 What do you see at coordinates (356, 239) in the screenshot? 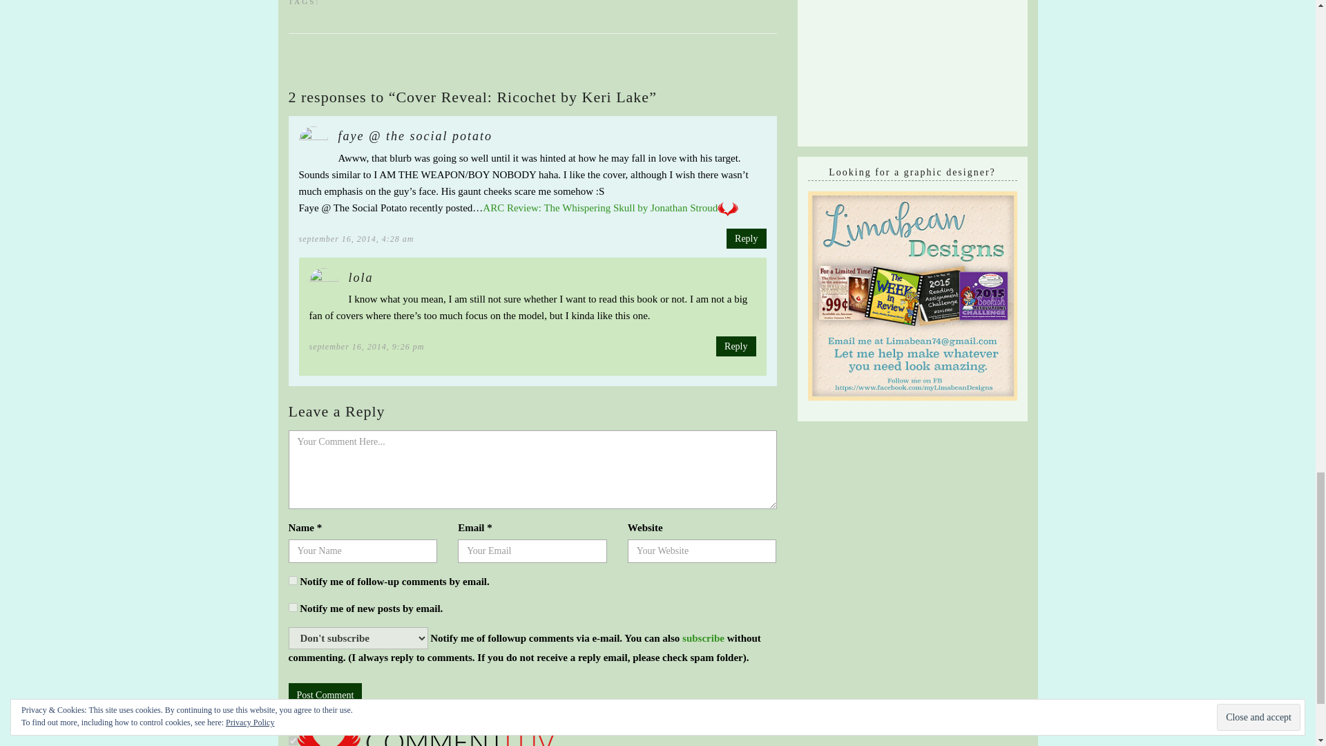
I see `september 16, 2014, 4:28 am` at bounding box center [356, 239].